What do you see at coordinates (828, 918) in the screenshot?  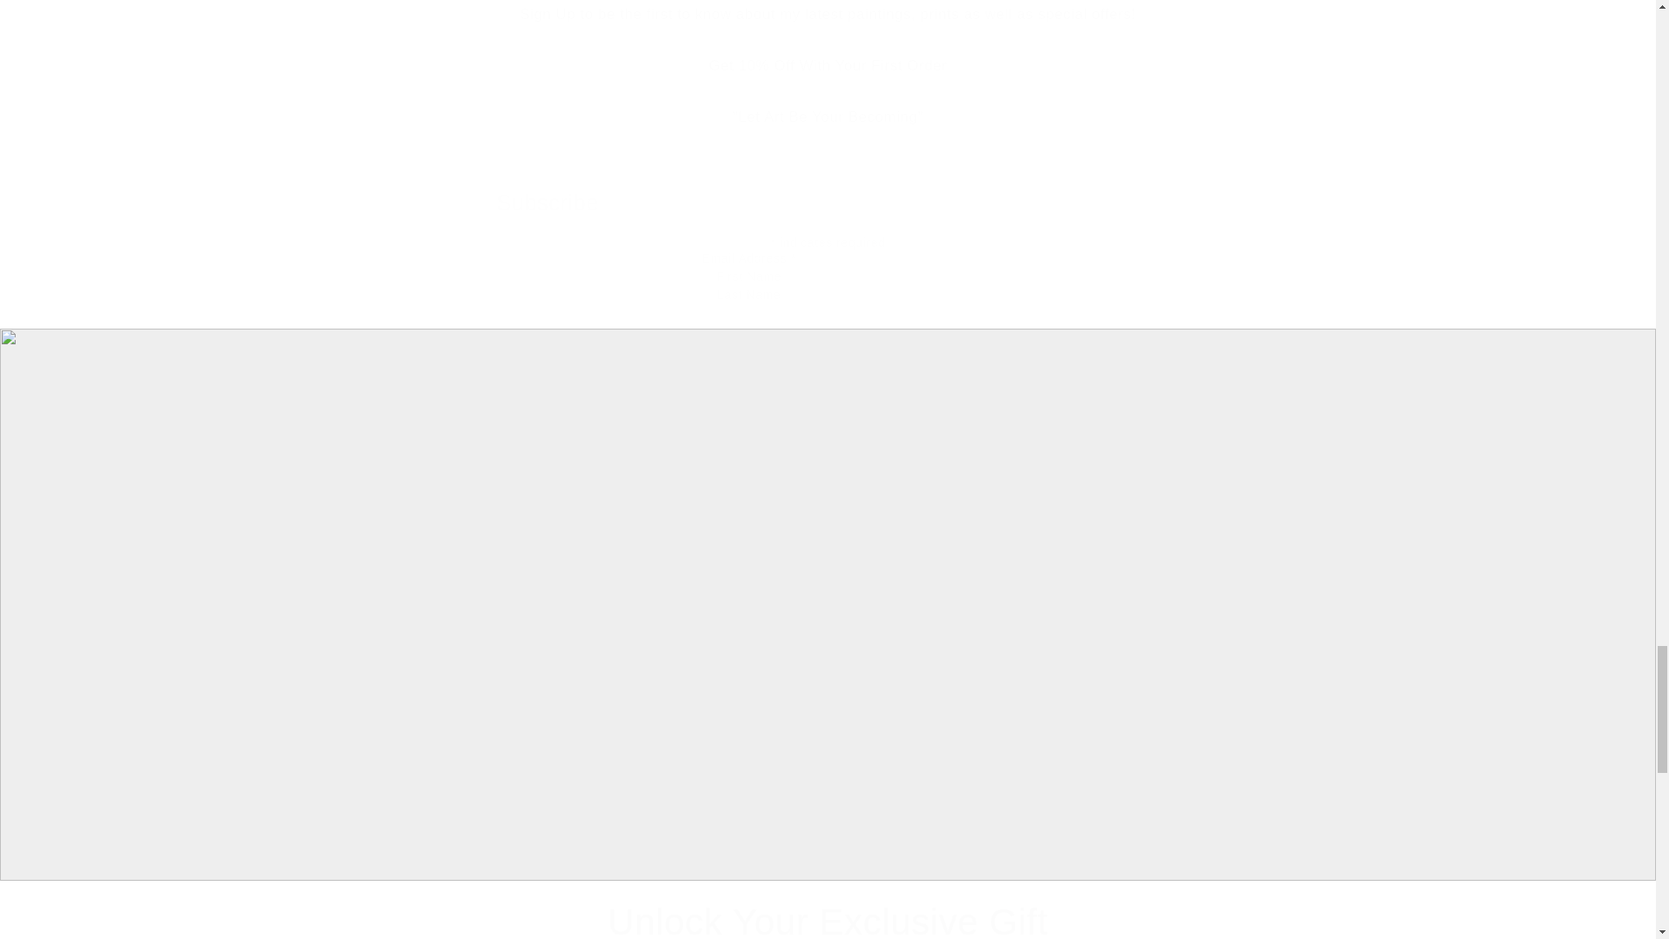 I see `Unlock Your Exclusive Gift` at bounding box center [828, 918].